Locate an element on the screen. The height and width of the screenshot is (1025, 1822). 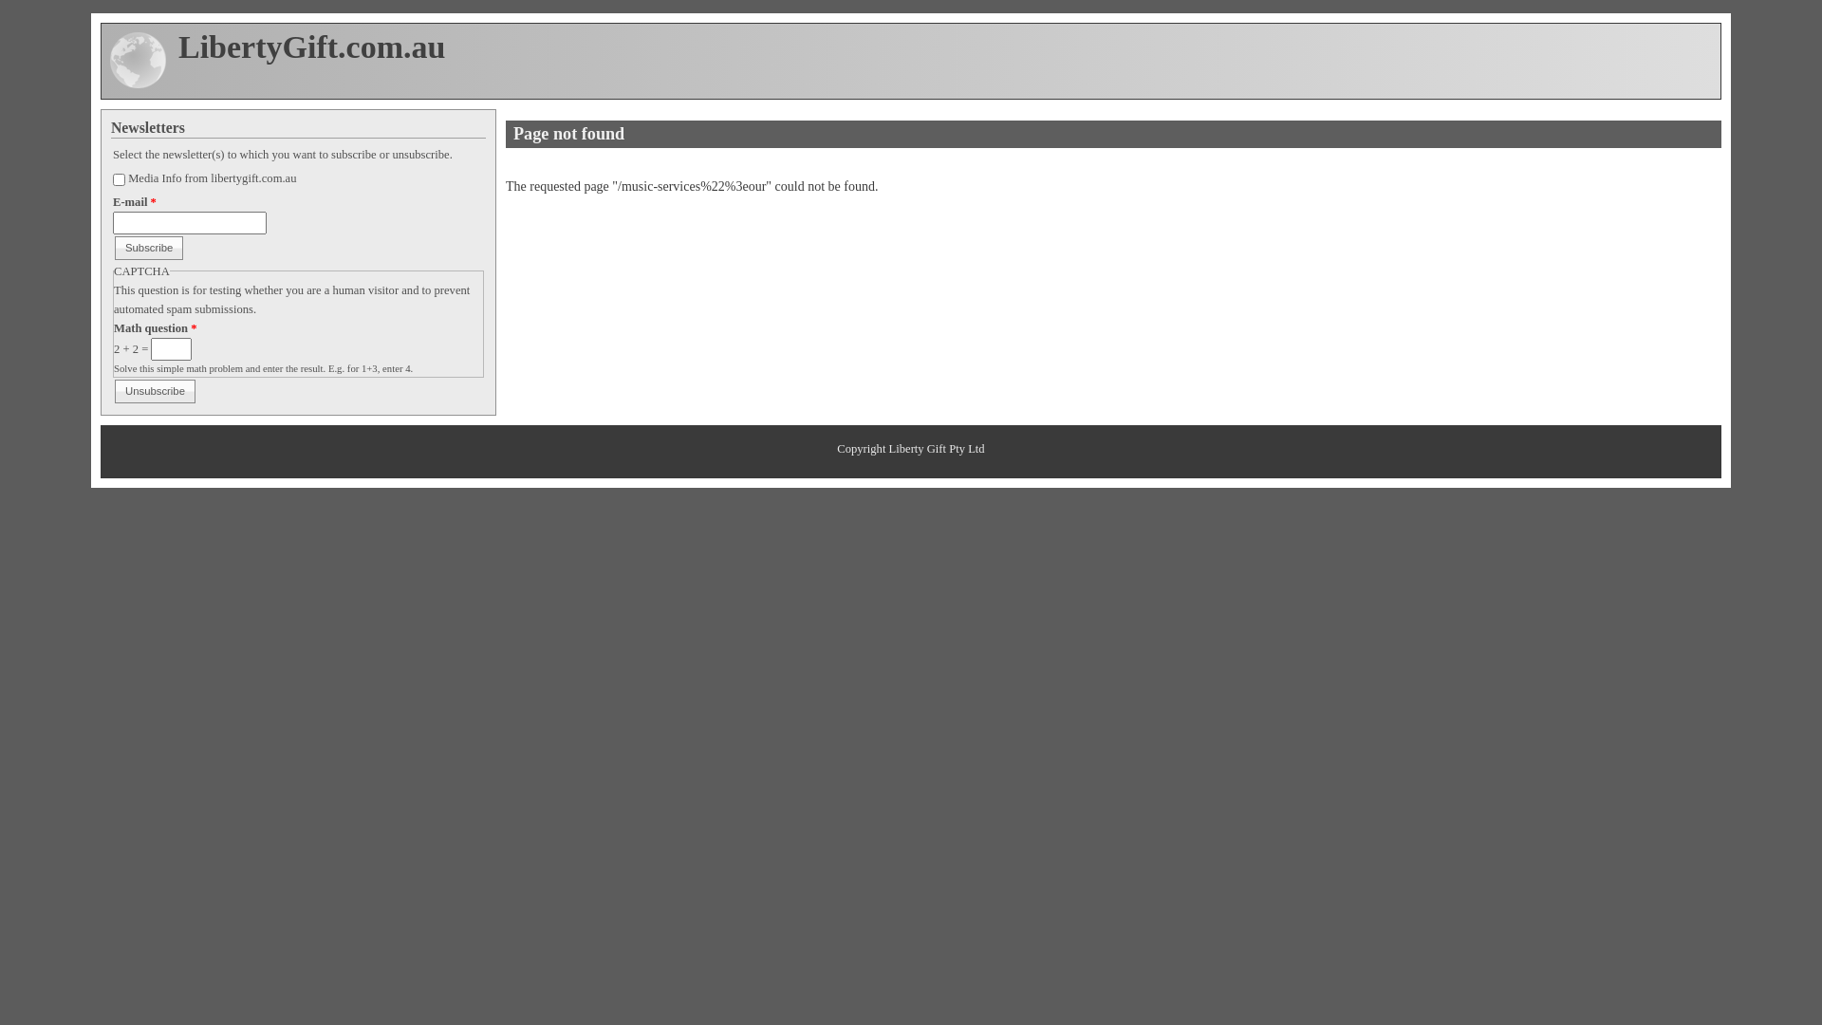
Subscribe is located at coordinates (149, 248).